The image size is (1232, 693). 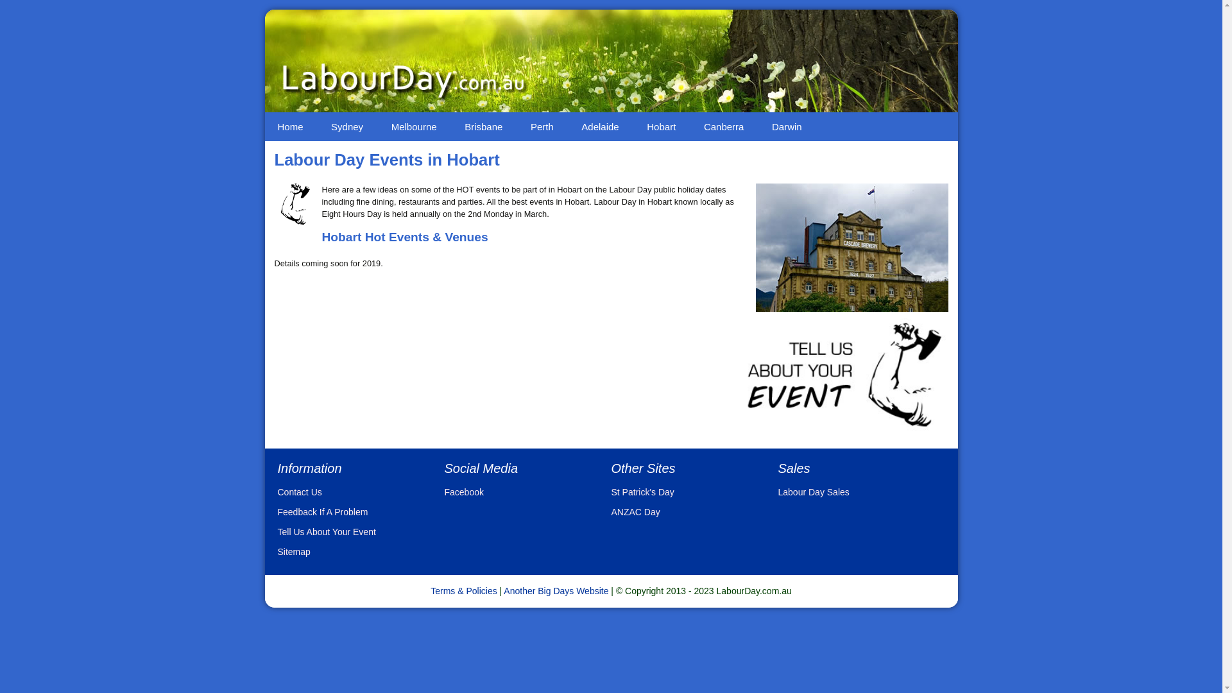 What do you see at coordinates (291, 118) in the screenshot?
I see `Skip to content` at bounding box center [291, 118].